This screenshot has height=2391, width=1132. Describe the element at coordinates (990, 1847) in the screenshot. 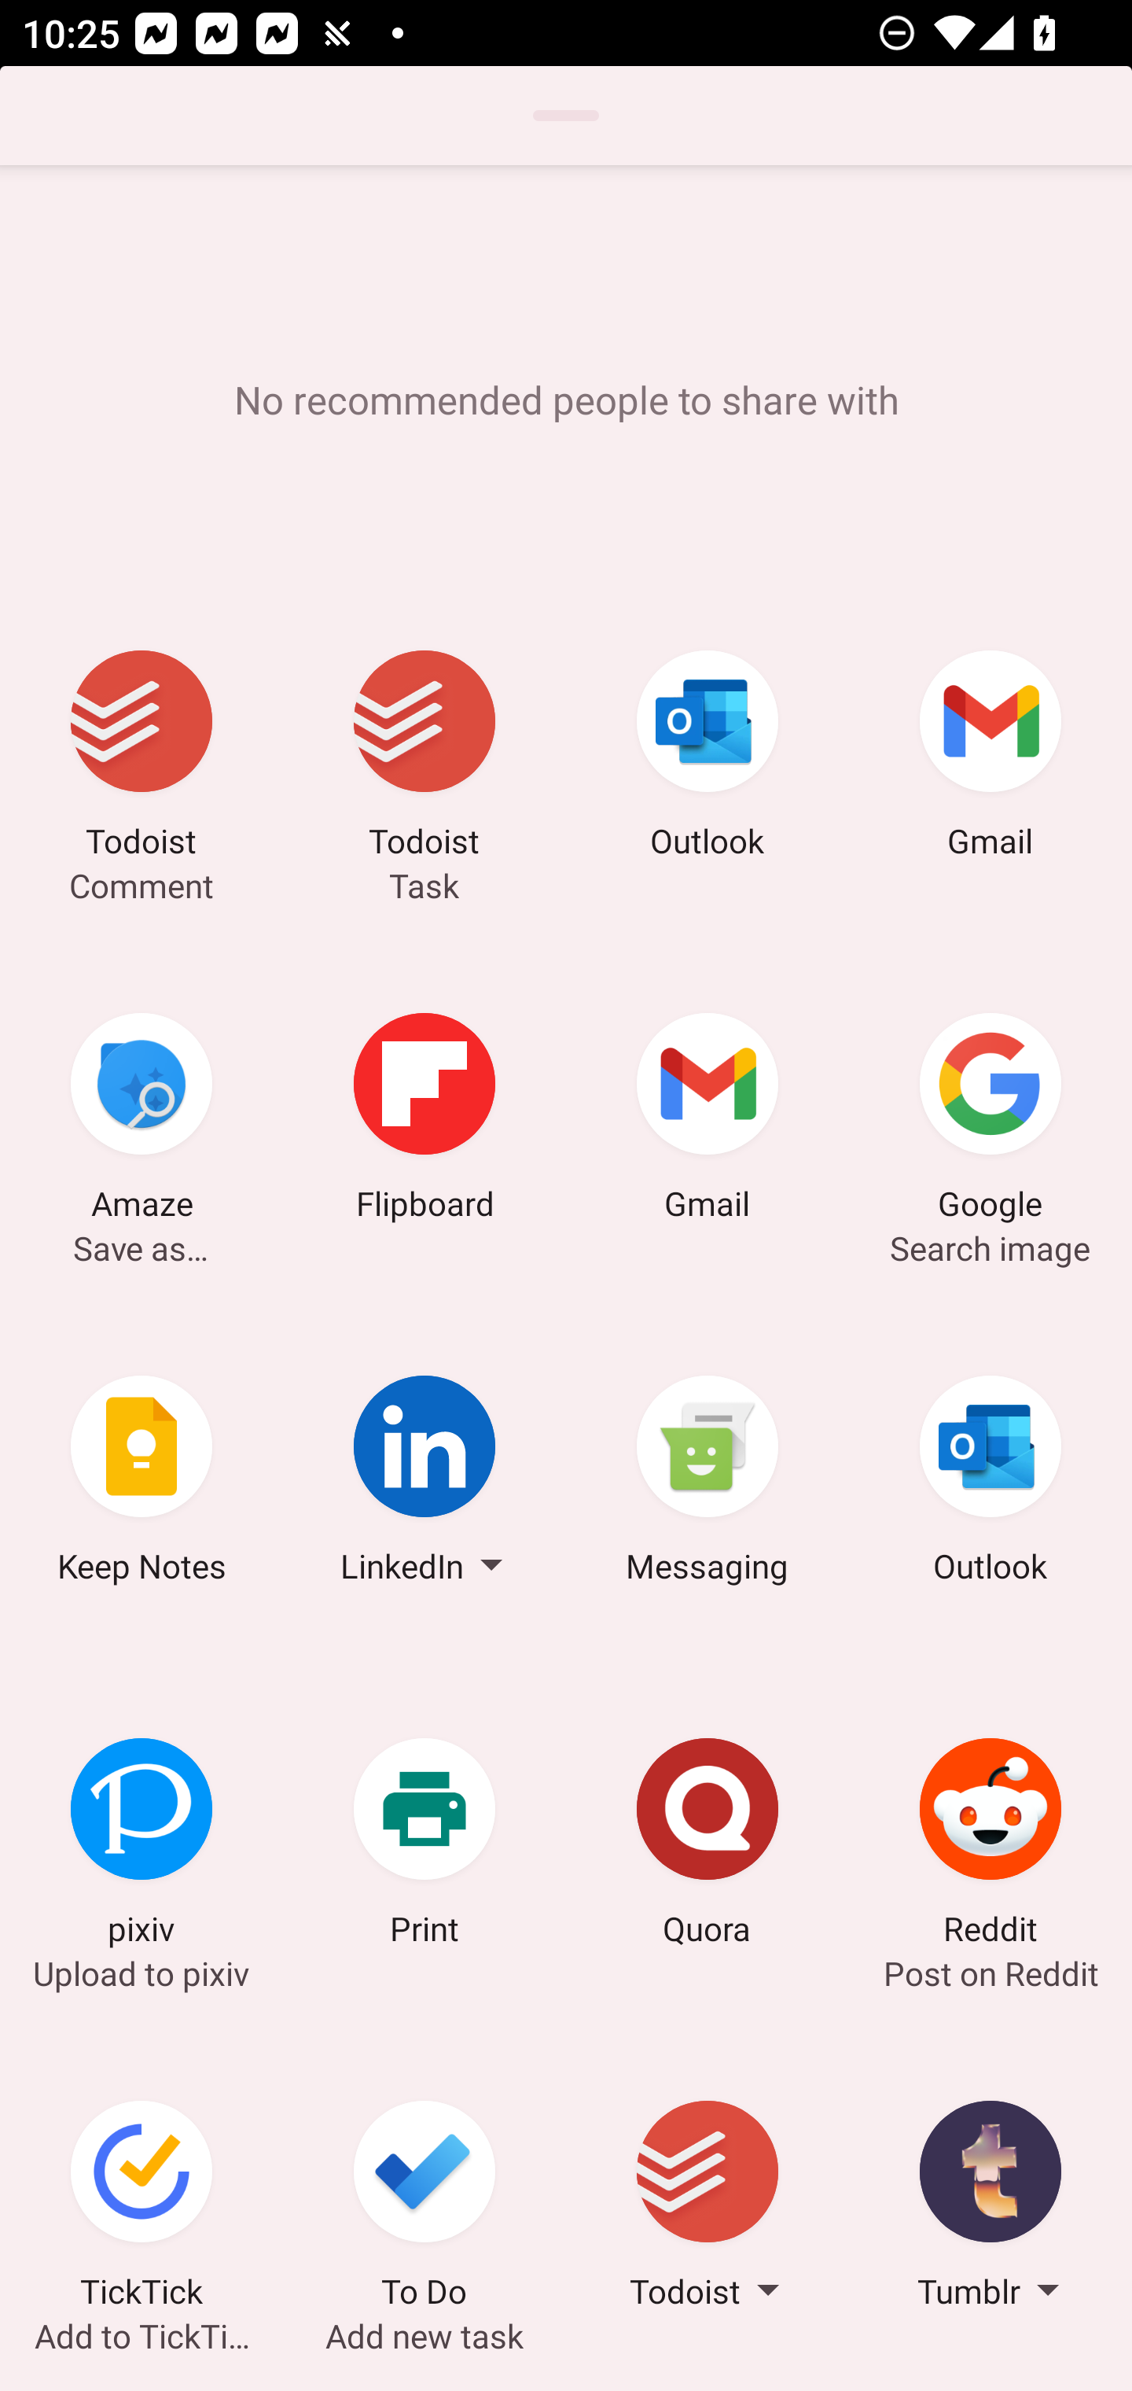

I see `Reddit Post on Reddit` at that location.